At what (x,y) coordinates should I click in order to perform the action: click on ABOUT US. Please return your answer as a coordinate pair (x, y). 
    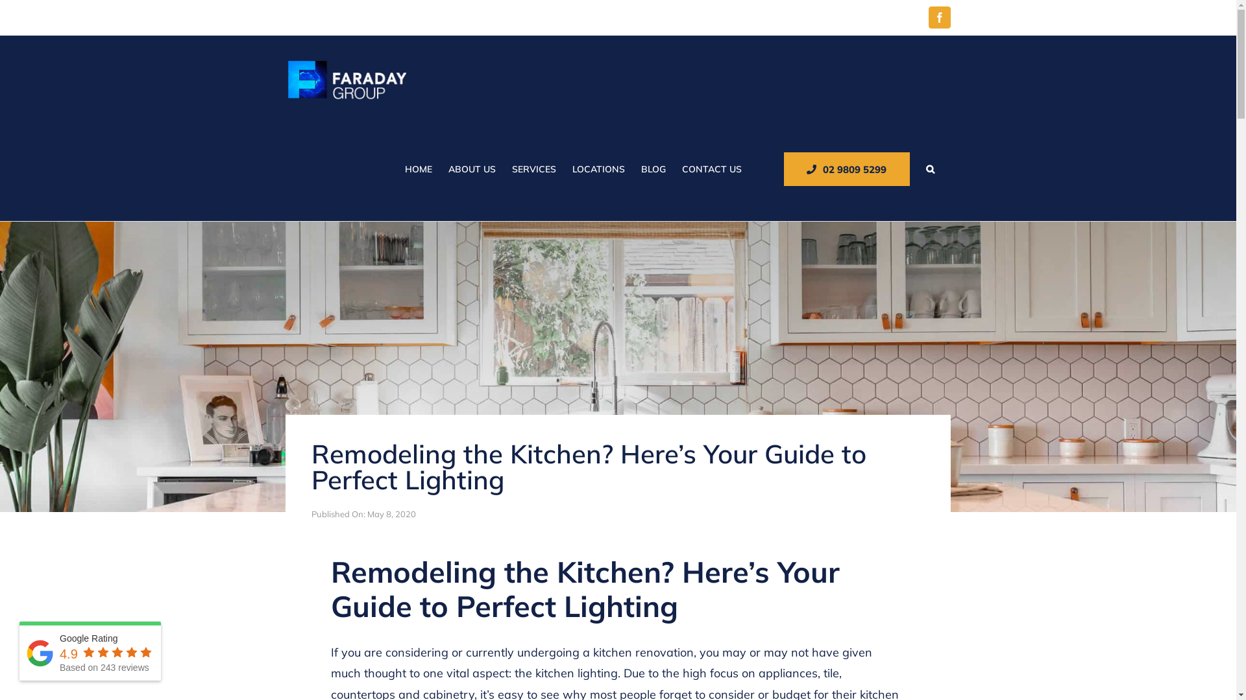
    Looking at the image, I should click on (471, 169).